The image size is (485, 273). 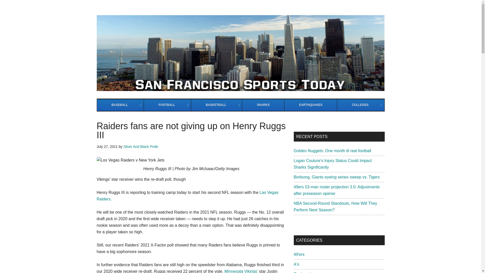 What do you see at coordinates (360, 105) in the screenshot?
I see `COLLEGES` at bounding box center [360, 105].